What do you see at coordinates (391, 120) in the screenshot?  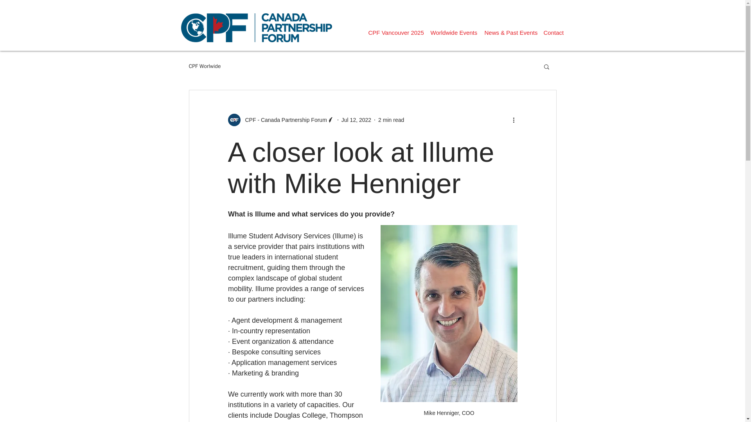 I see `2 min read` at bounding box center [391, 120].